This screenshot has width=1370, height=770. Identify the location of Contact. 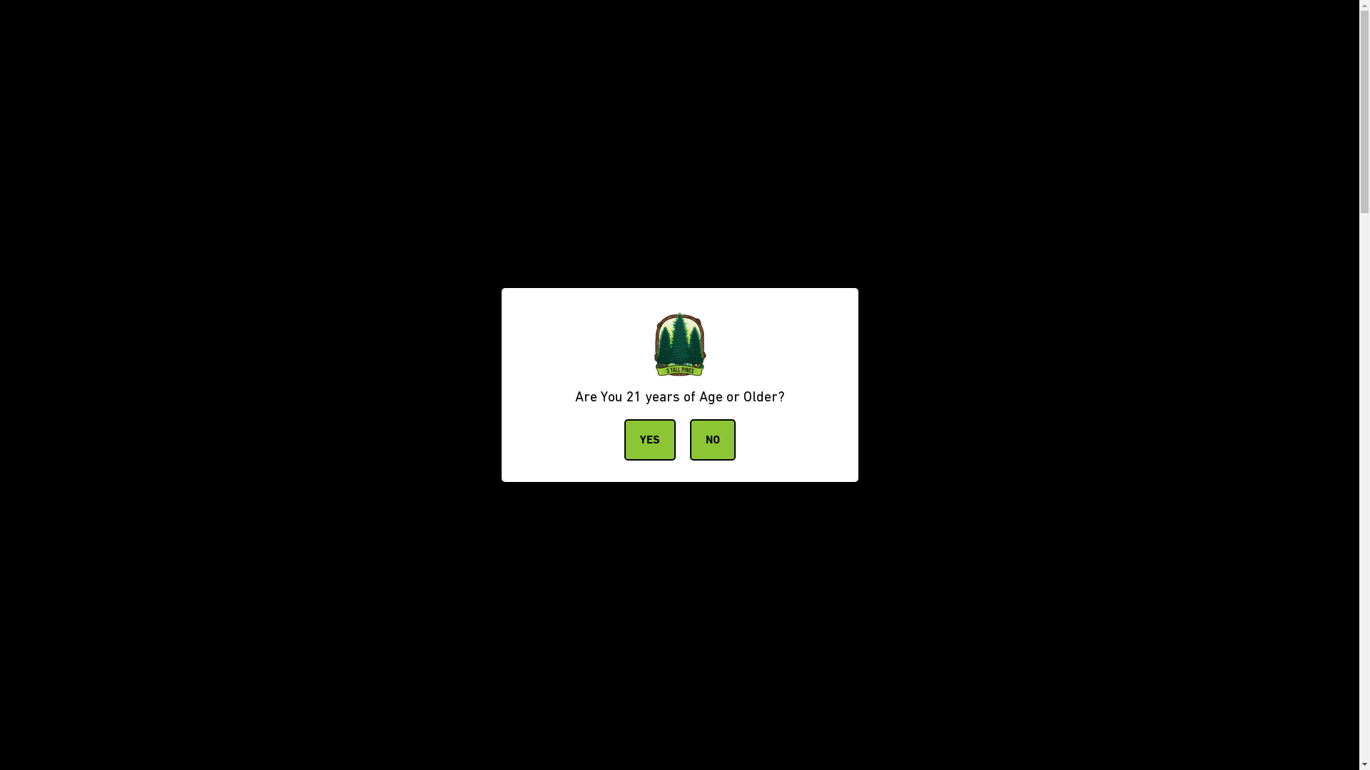
(315, 153).